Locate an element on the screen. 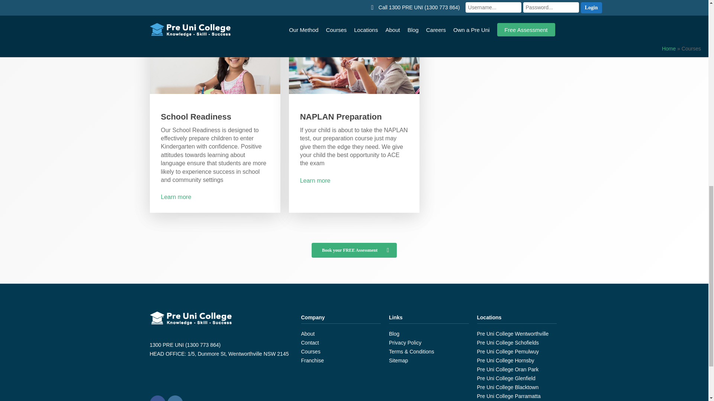  Learn more is located at coordinates (315, 180).